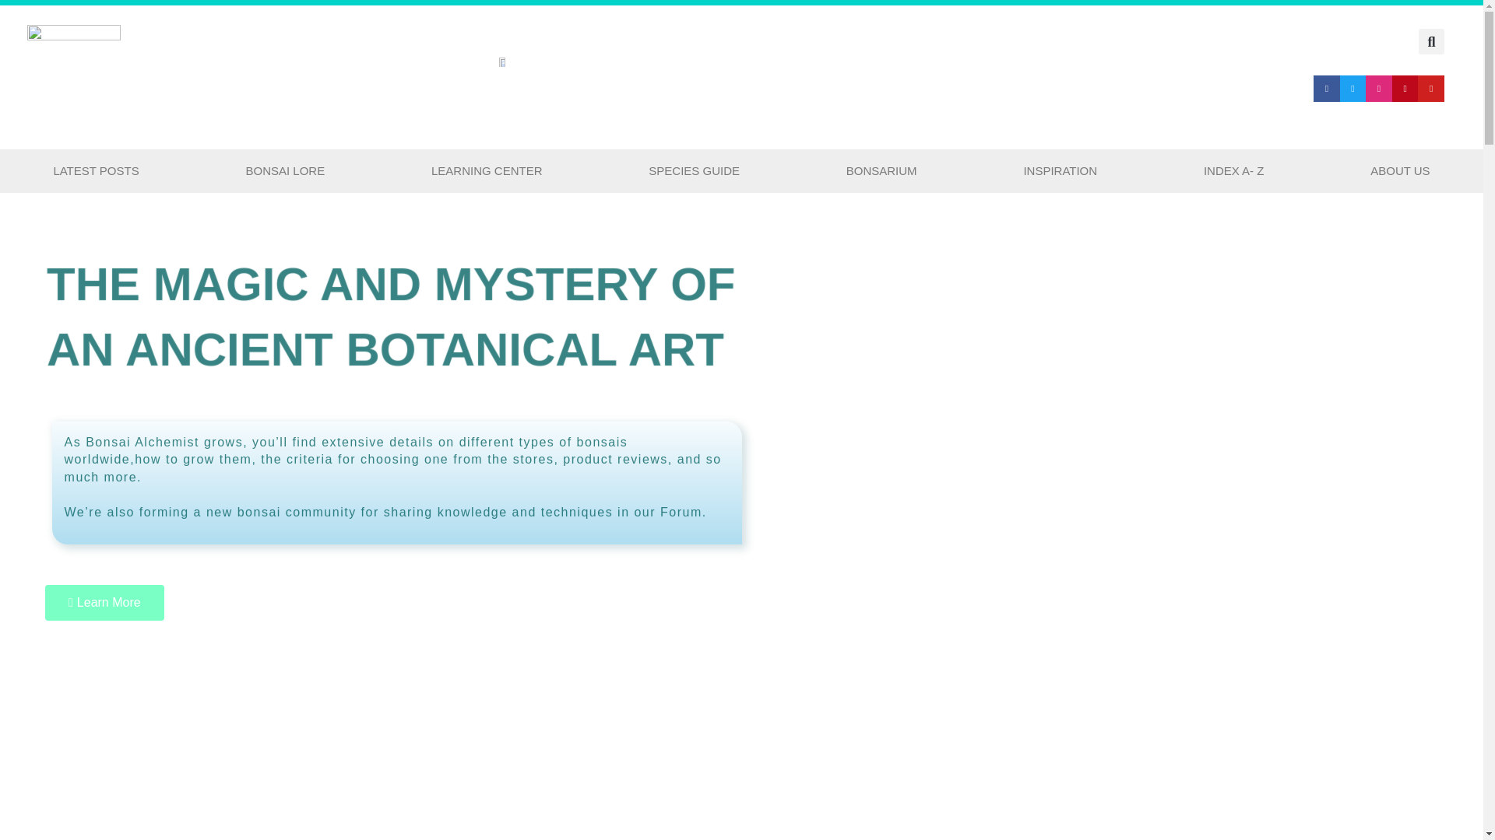 The height and width of the screenshot is (840, 1495). What do you see at coordinates (486, 171) in the screenshot?
I see `LEARNING CENTER` at bounding box center [486, 171].